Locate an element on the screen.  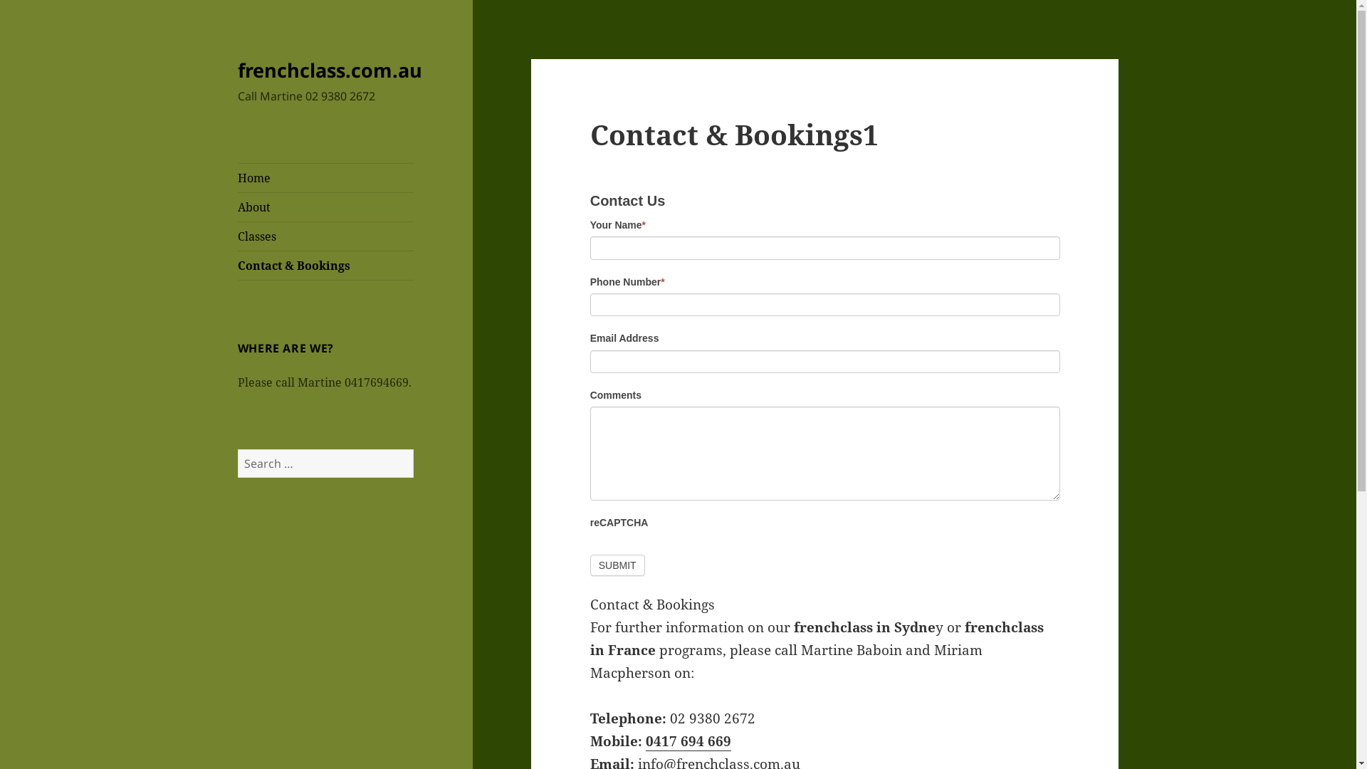
SUBMIT is located at coordinates (618, 565).